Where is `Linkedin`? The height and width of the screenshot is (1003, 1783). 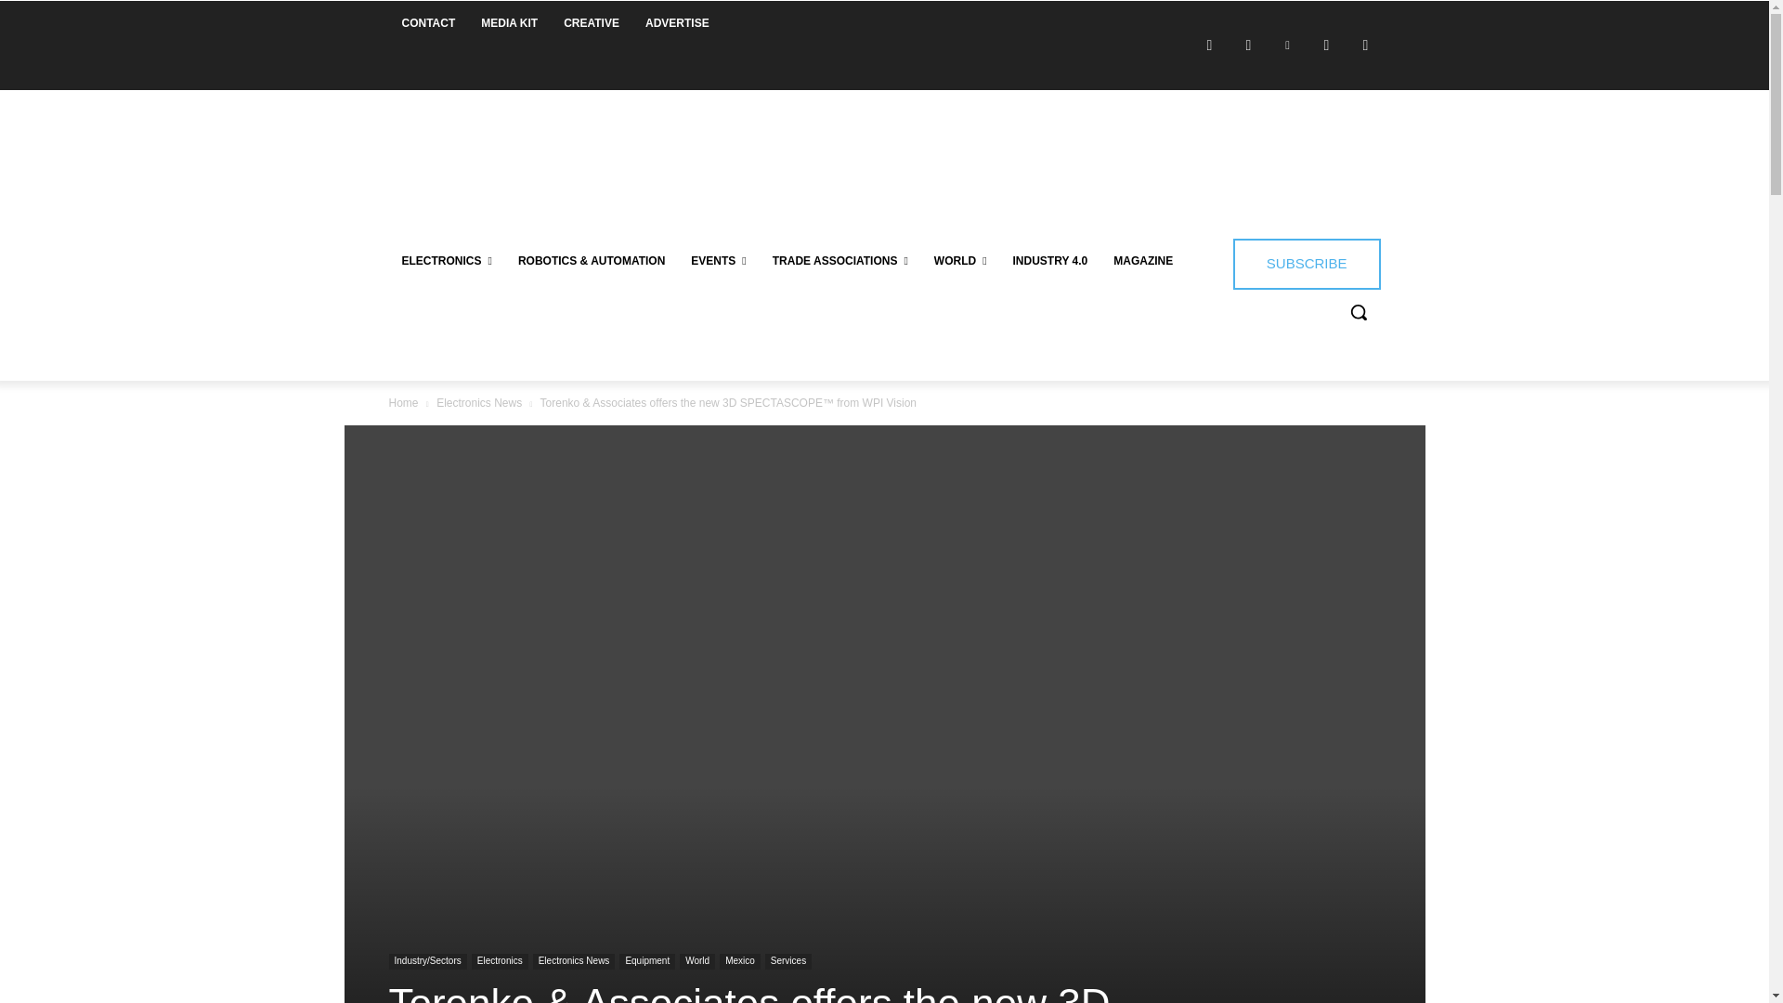
Linkedin is located at coordinates (1287, 45).